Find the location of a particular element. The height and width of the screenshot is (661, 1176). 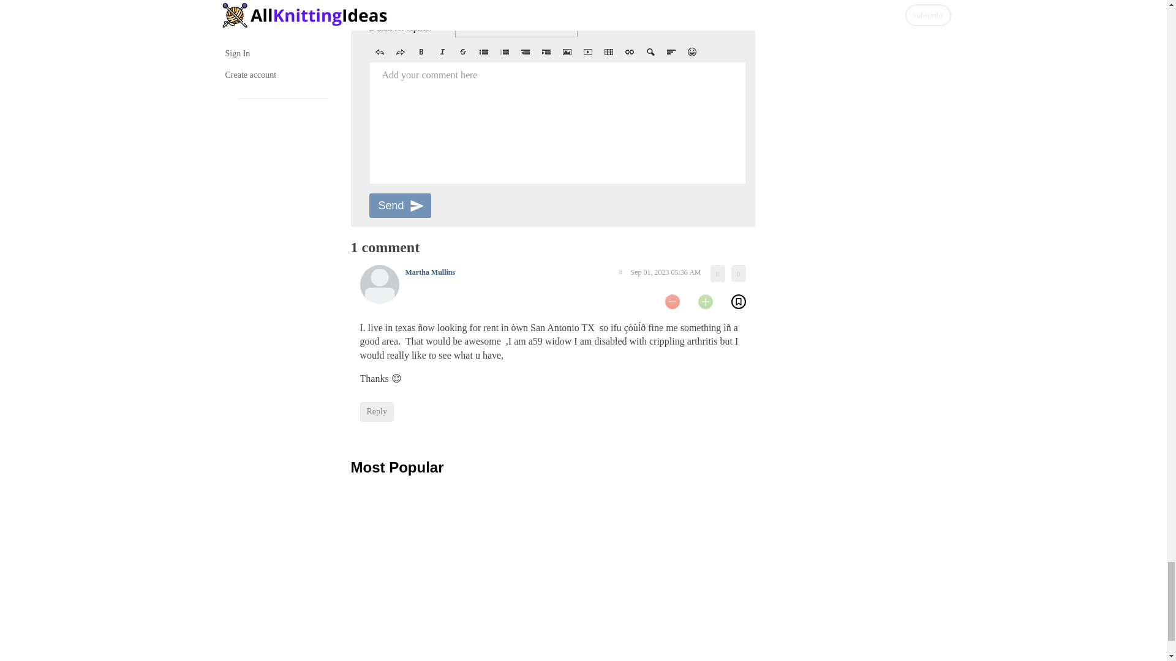

Undo is located at coordinates (379, 52).